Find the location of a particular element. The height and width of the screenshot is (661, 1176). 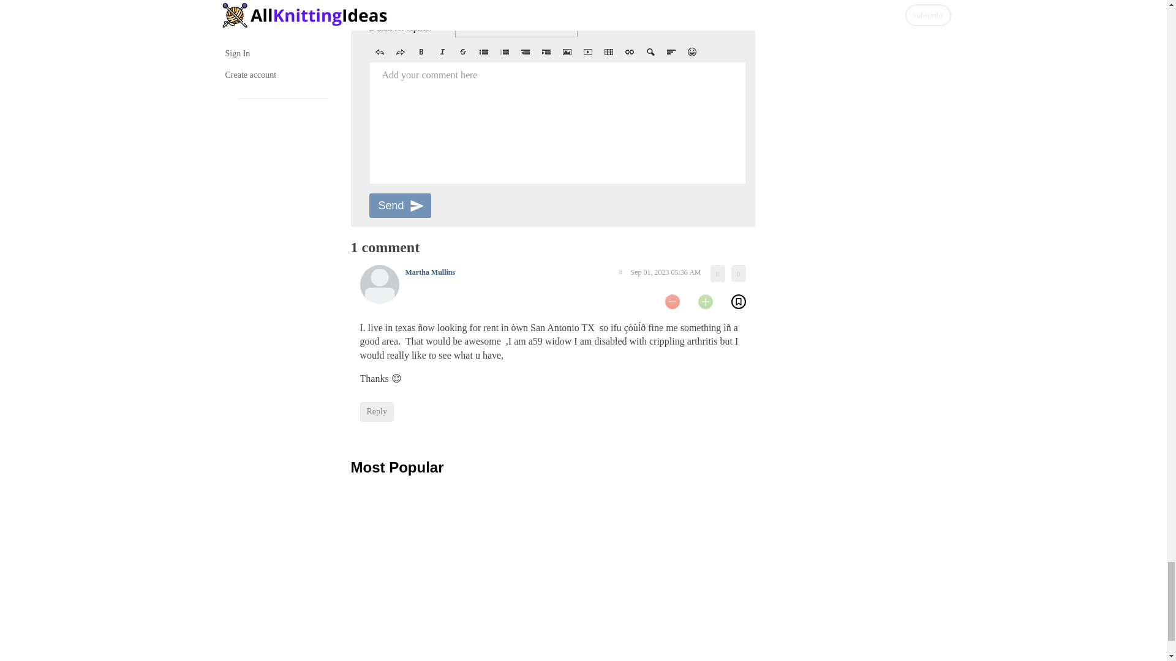

Undo is located at coordinates (379, 52).